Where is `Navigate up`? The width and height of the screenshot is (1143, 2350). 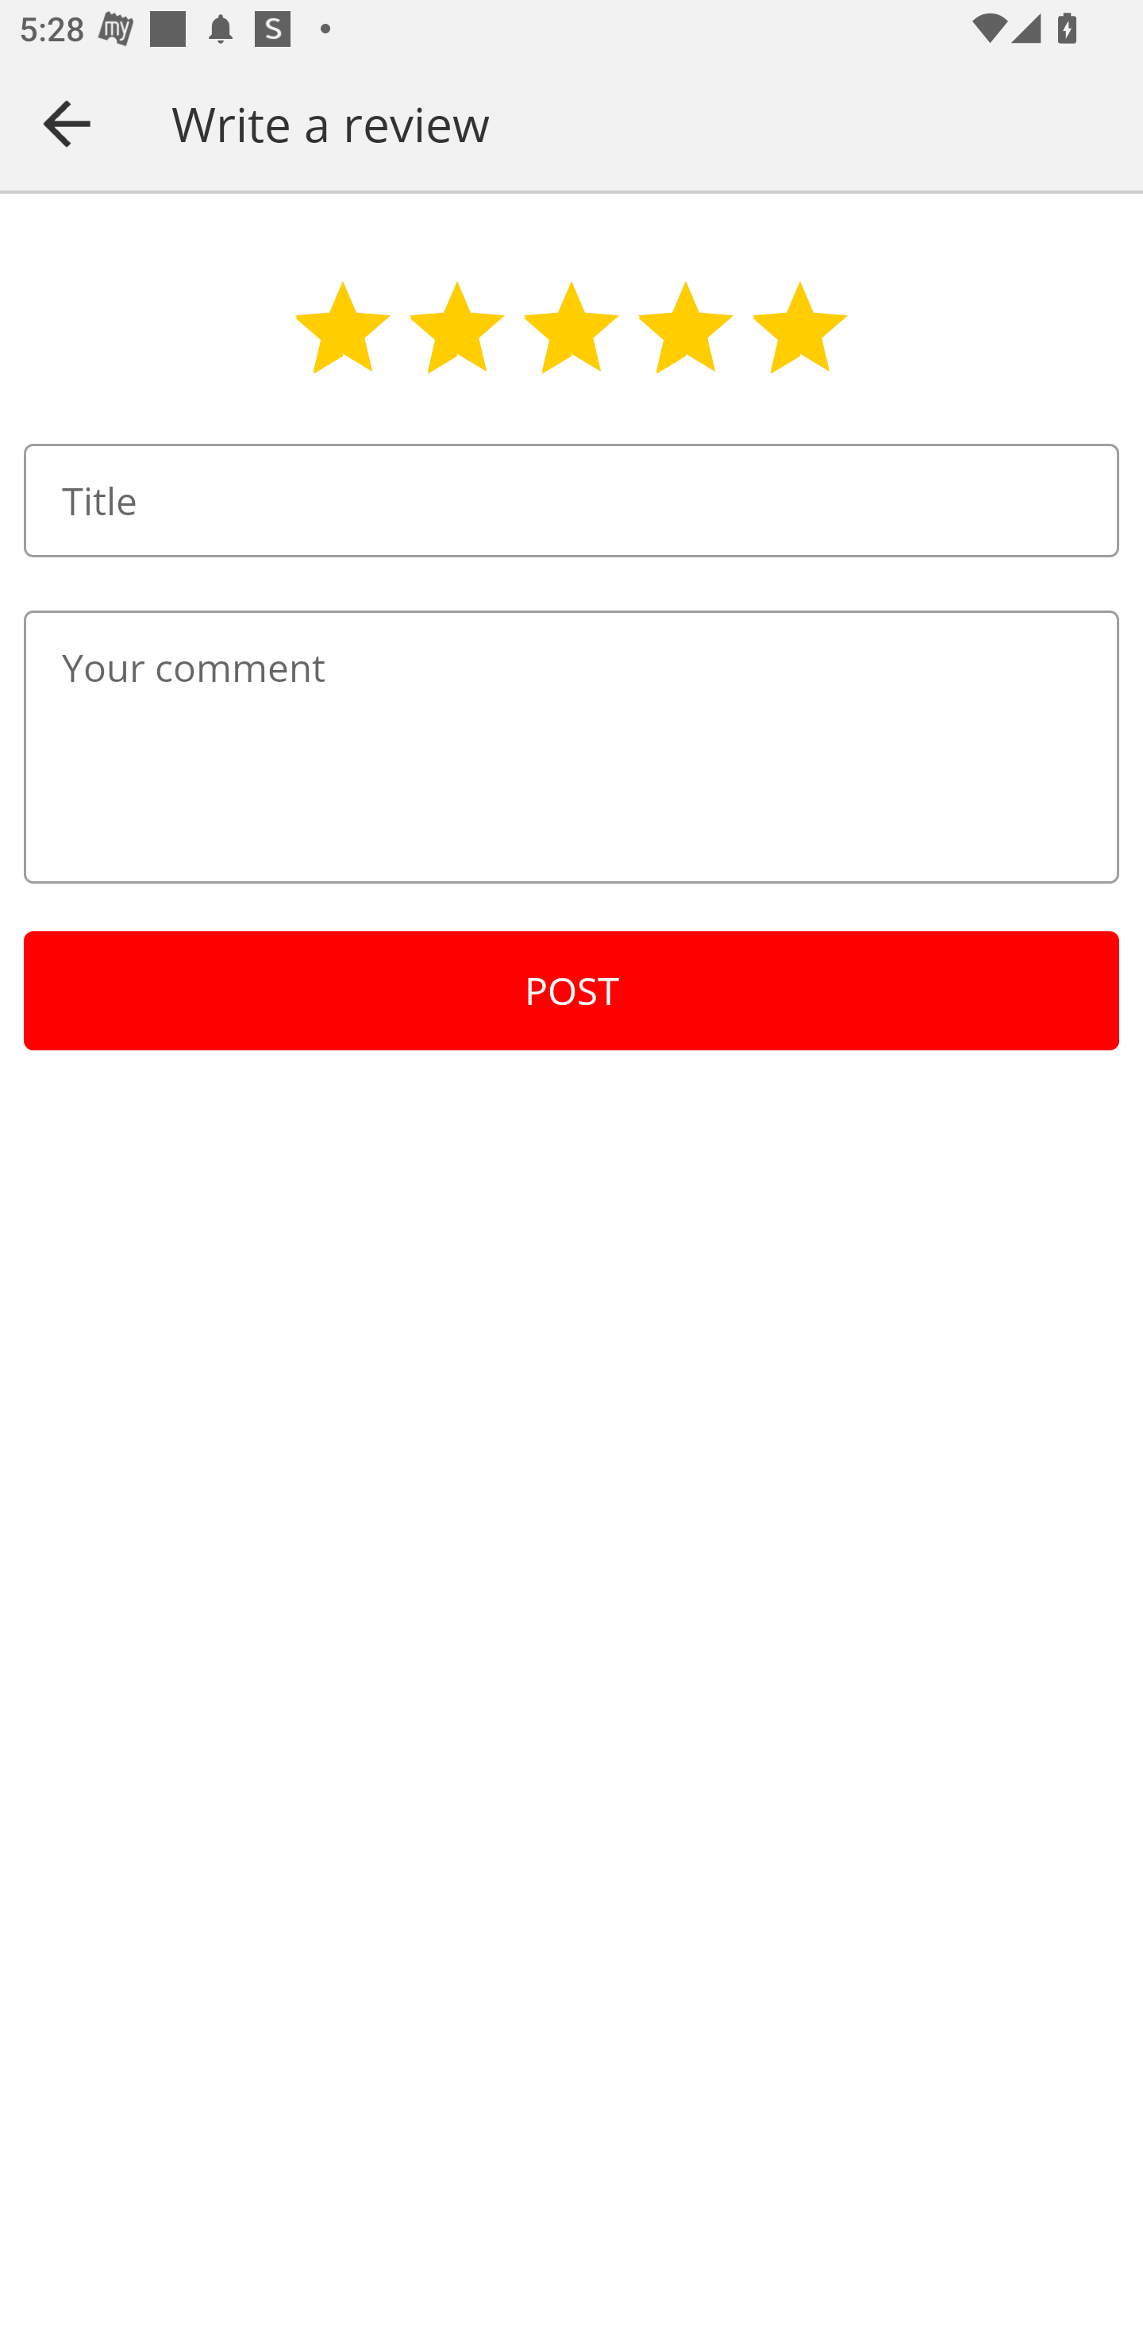 Navigate up is located at coordinates (67, 123).